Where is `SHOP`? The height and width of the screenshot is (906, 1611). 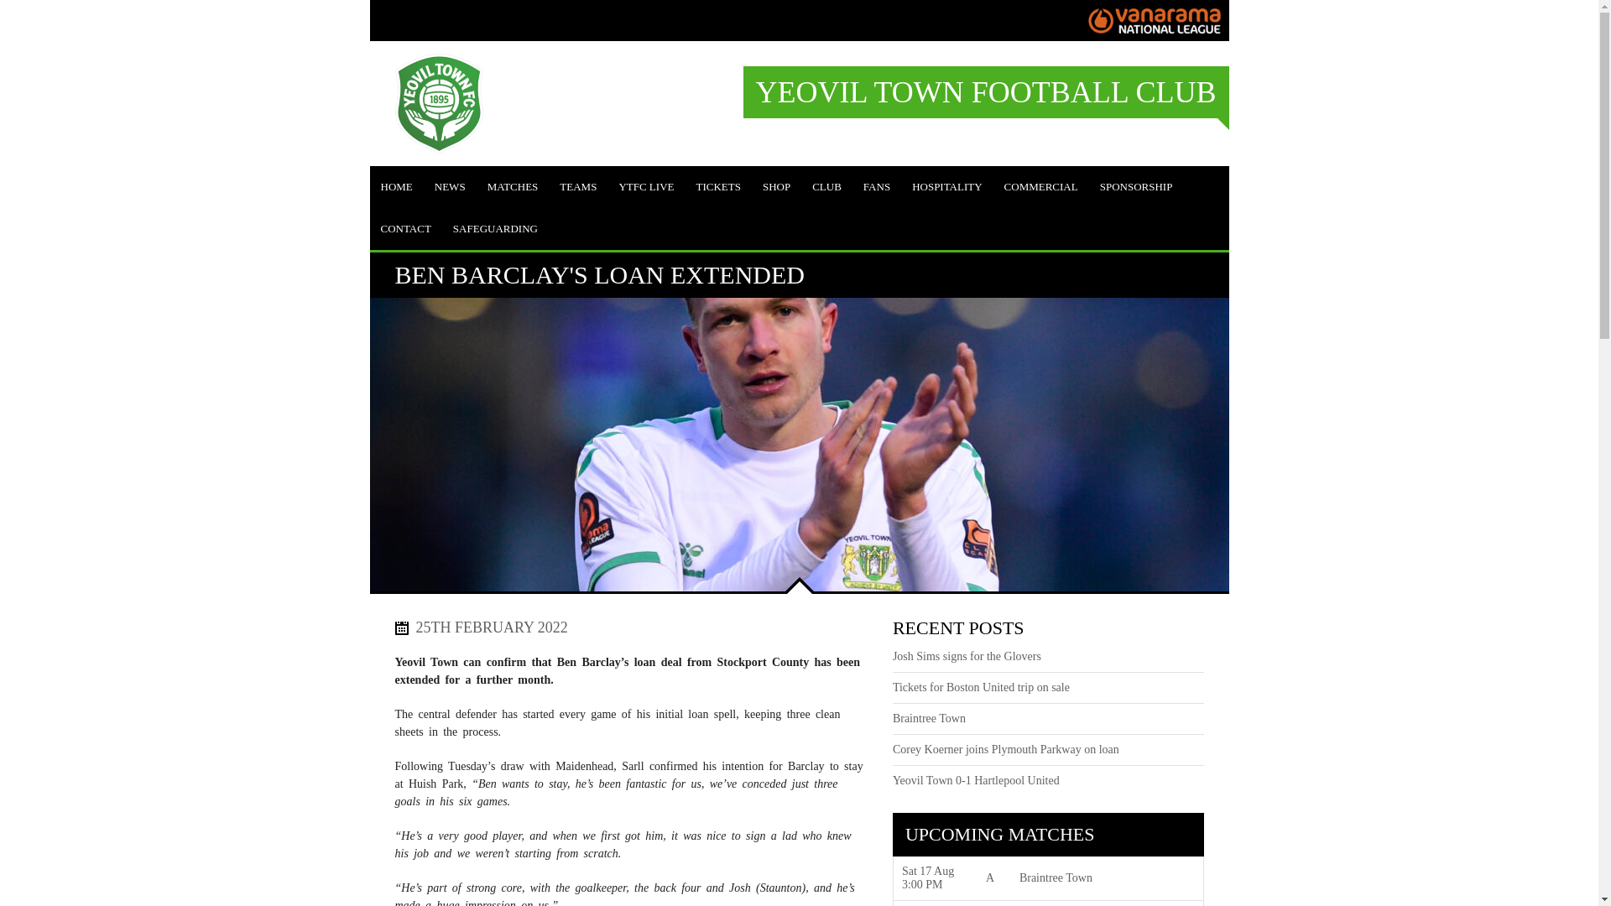 SHOP is located at coordinates (776, 186).